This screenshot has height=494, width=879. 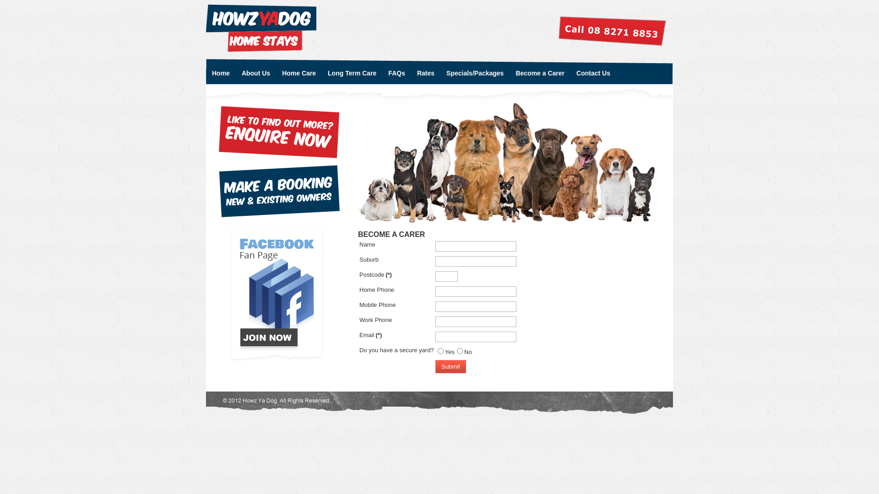 I want to click on Become a Carer, so click(x=540, y=71).